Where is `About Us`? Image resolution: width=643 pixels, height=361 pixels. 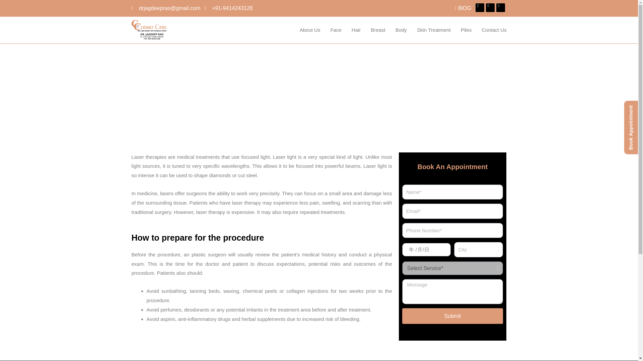
About Us is located at coordinates (310, 30).